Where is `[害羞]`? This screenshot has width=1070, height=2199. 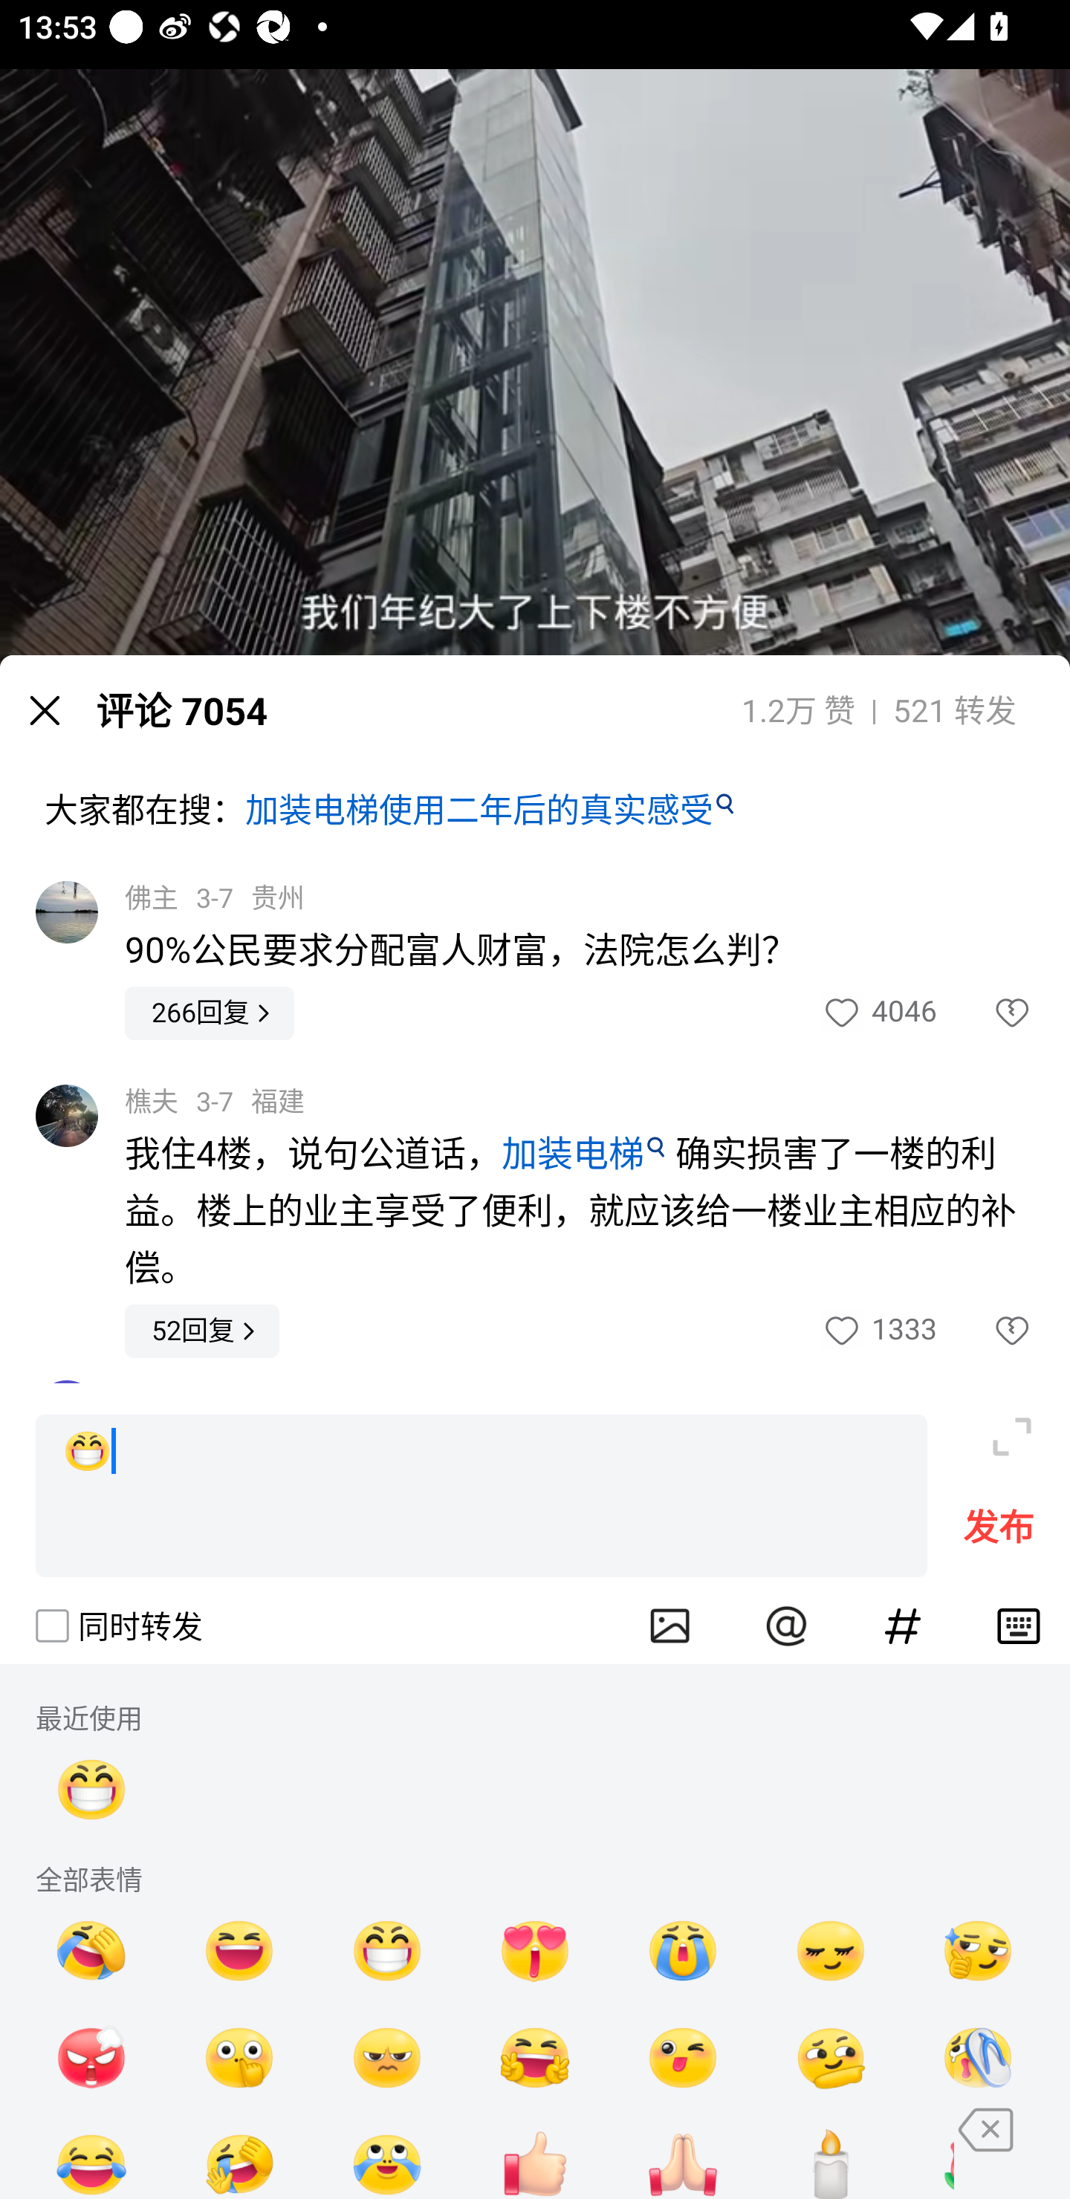
[害羞] is located at coordinates (831, 1950).